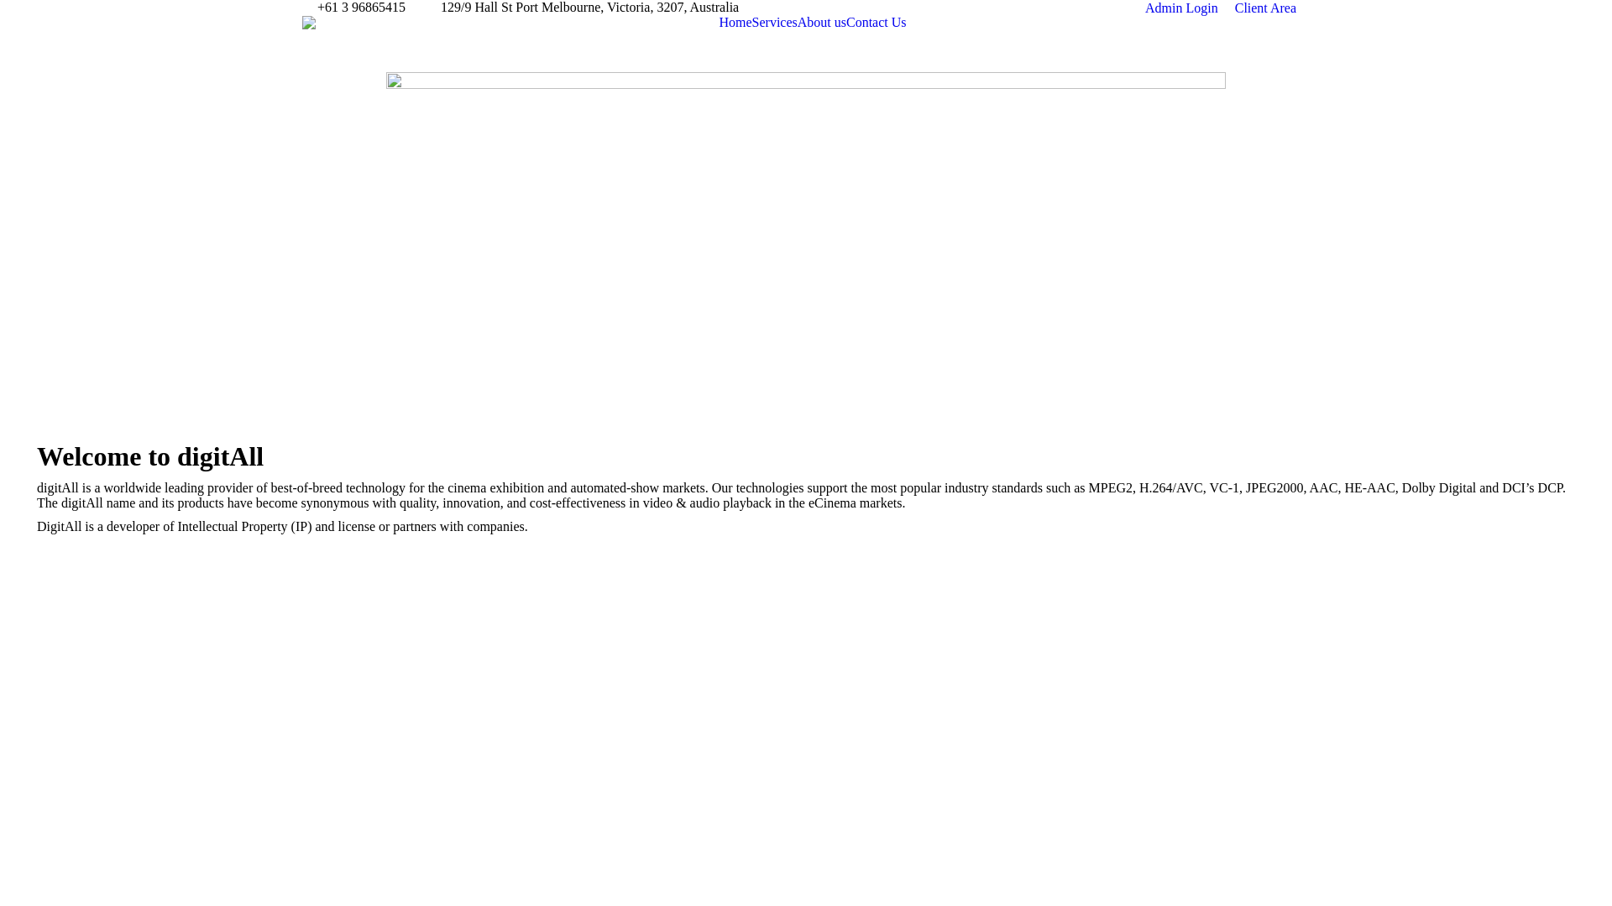 This screenshot has width=1612, height=906. What do you see at coordinates (877, 23) in the screenshot?
I see `Contact Us` at bounding box center [877, 23].